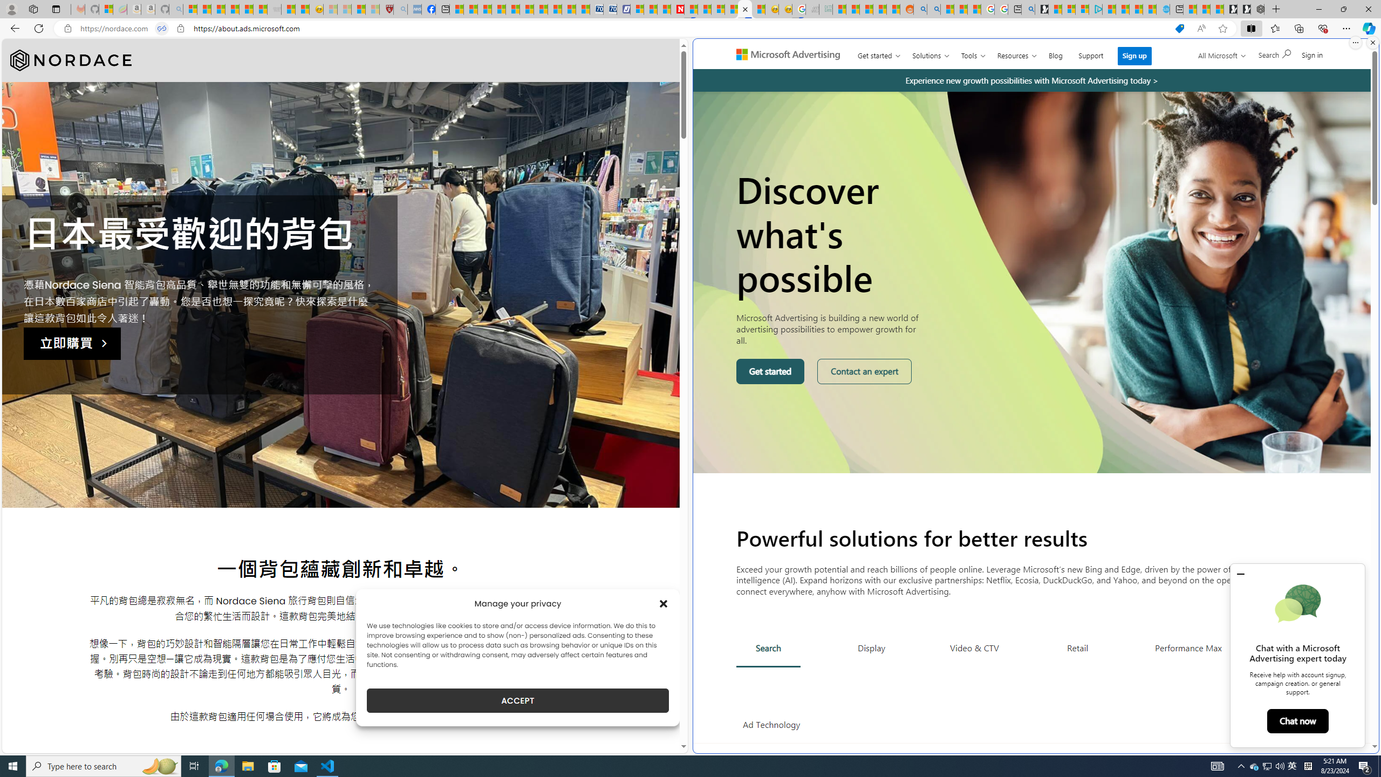 The width and height of the screenshot is (1381, 777). I want to click on Microsoft Start, so click(1136, 9).